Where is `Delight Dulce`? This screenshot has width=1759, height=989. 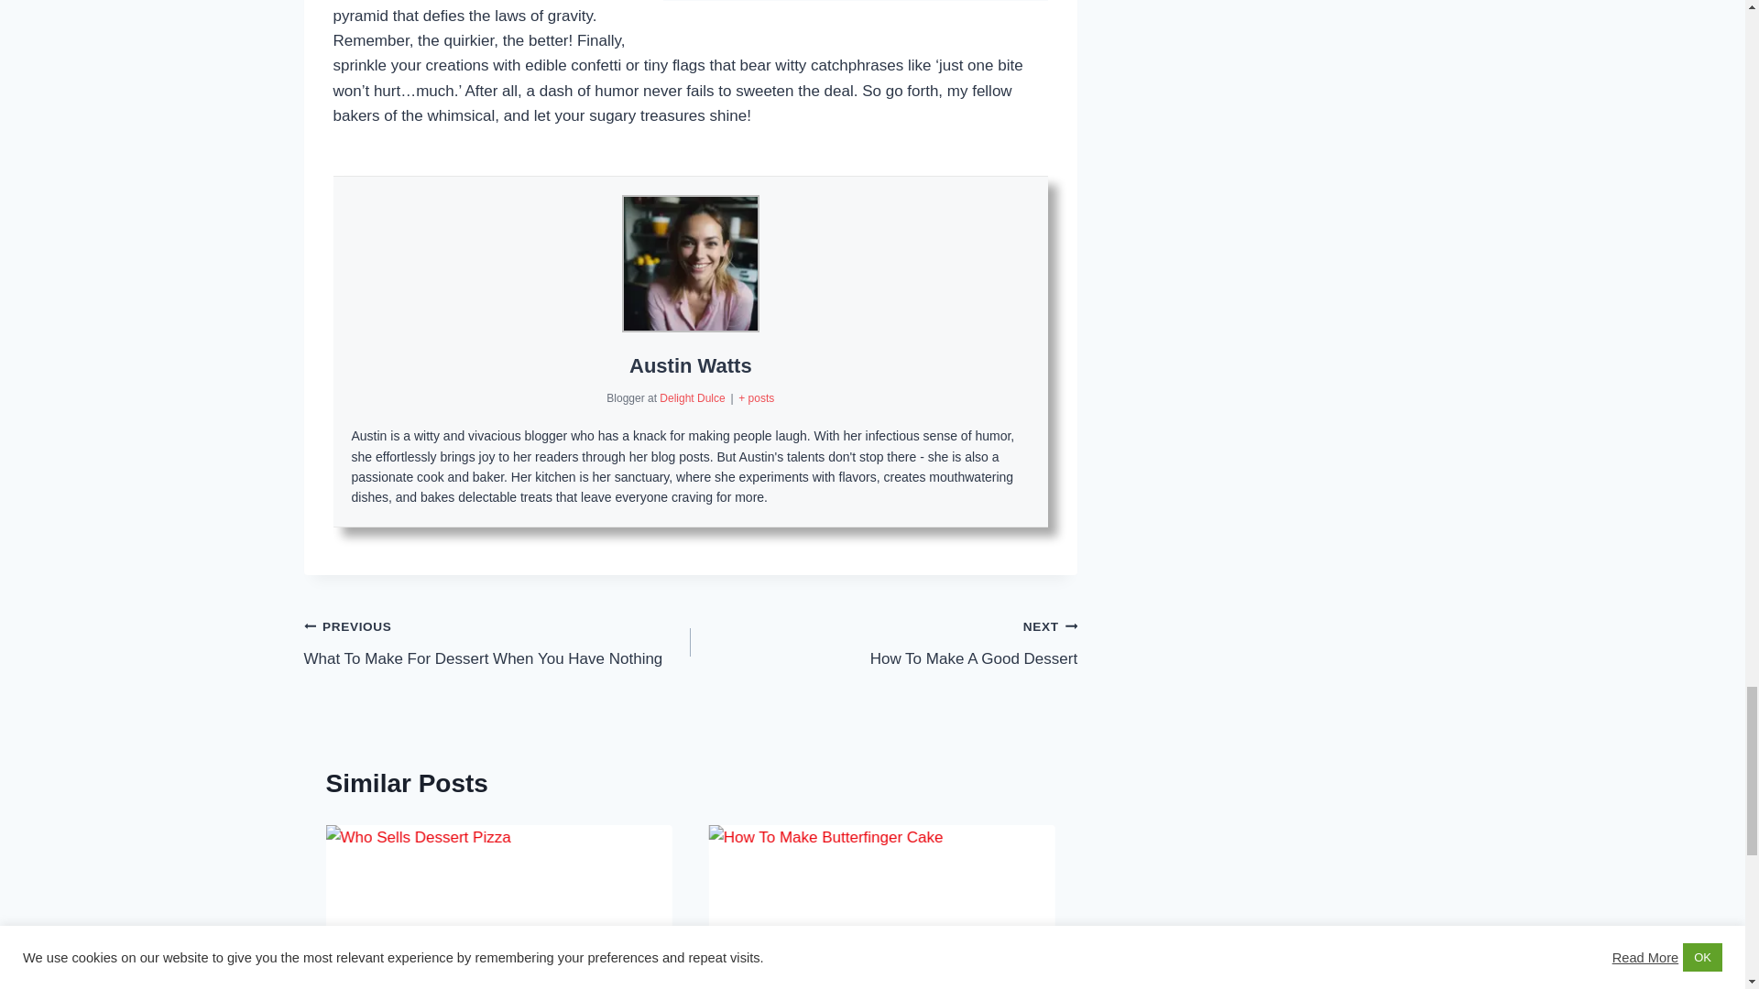
Delight Dulce is located at coordinates (694, 397).